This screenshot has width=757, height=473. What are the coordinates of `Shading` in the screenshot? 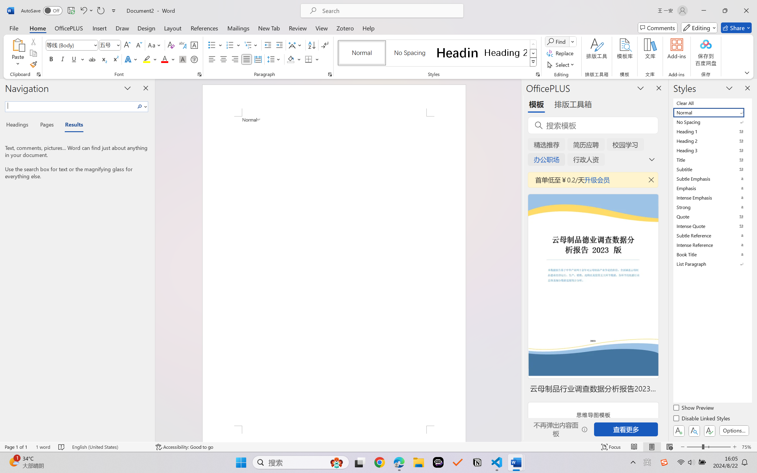 It's located at (294, 59).